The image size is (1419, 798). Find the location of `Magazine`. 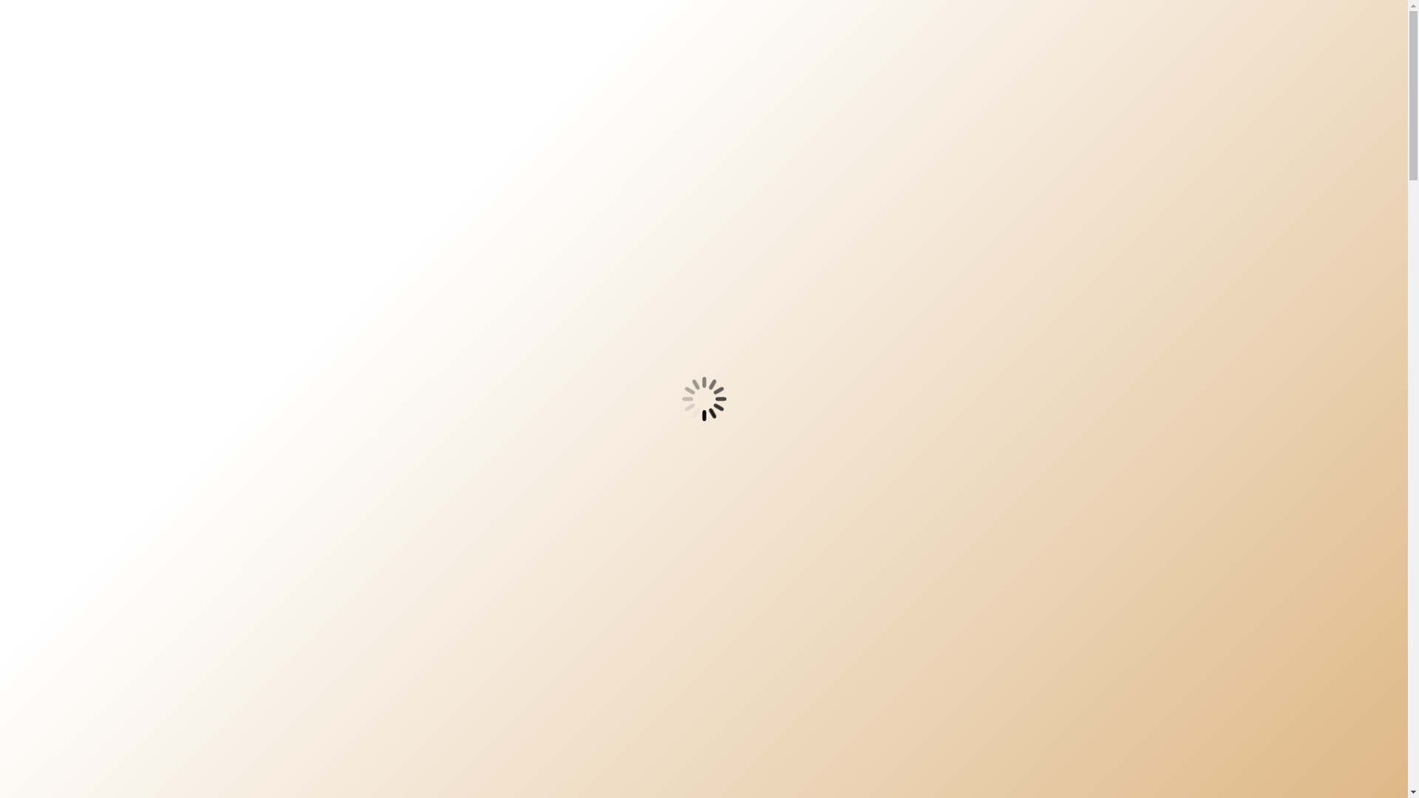

Magazine is located at coordinates (427, 288).